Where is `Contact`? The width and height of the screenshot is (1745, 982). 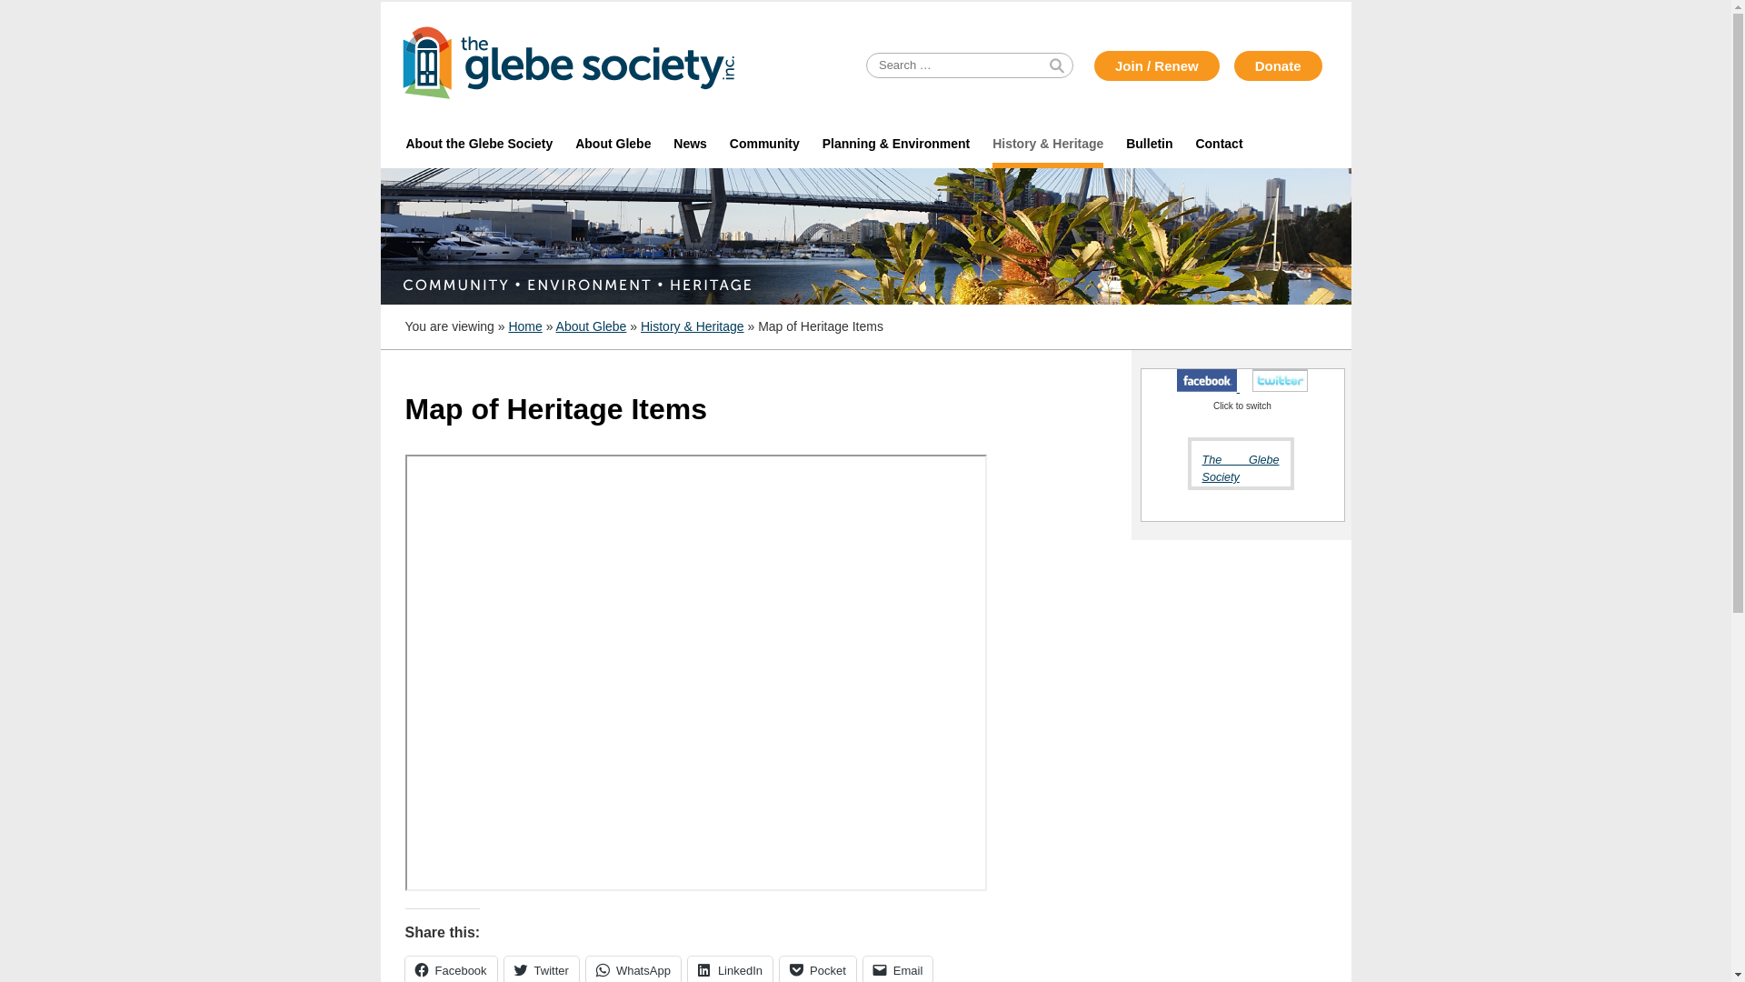
Contact is located at coordinates (1220, 144).